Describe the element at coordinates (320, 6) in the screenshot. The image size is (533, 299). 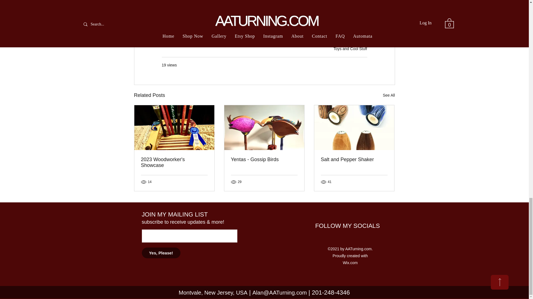
I see `Woodworking` at that location.